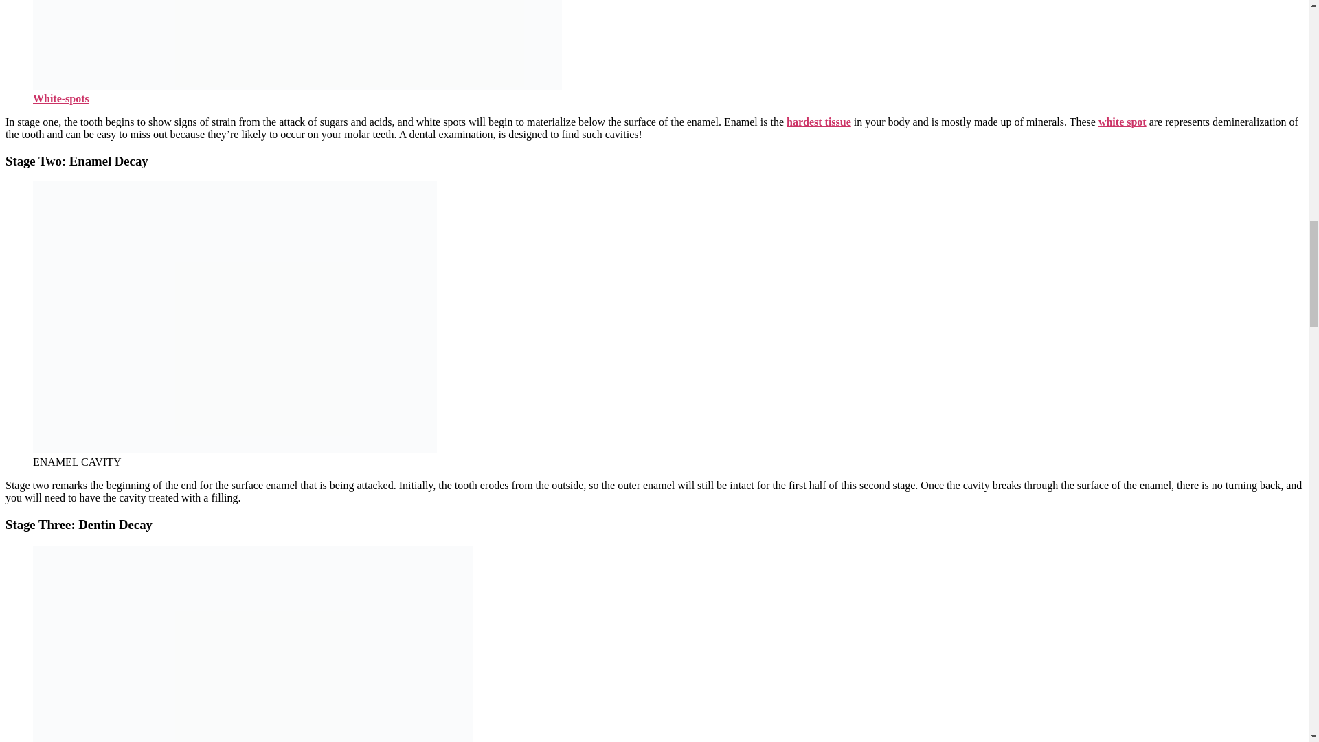 This screenshot has width=1319, height=742. What do you see at coordinates (1123, 121) in the screenshot?
I see `white spot` at bounding box center [1123, 121].